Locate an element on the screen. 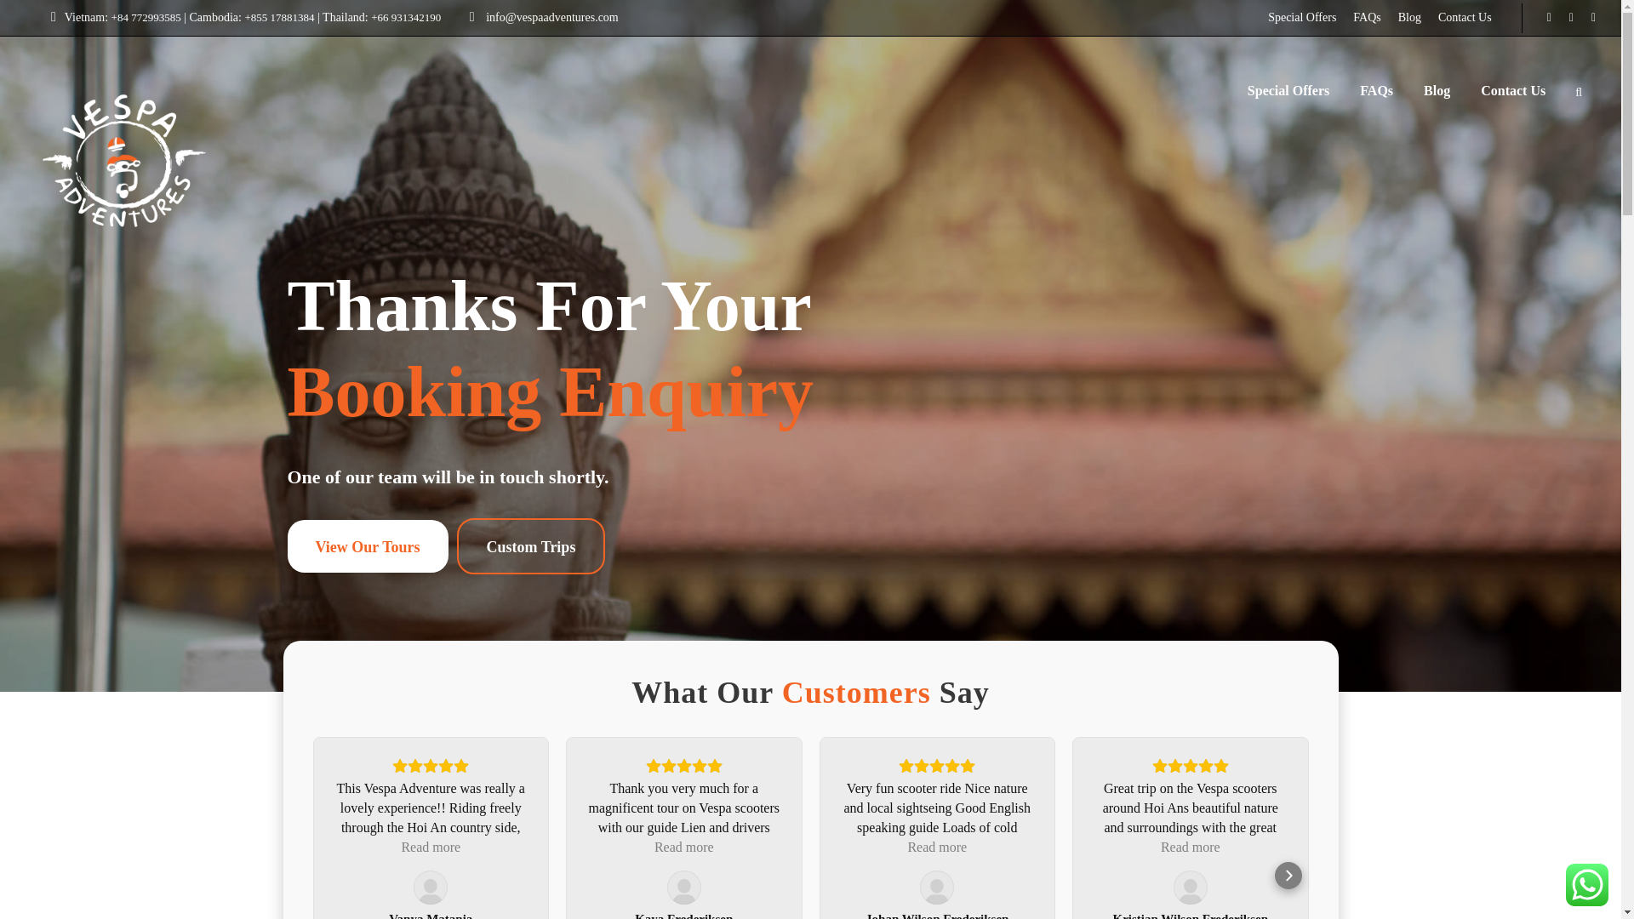 The height and width of the screenshot is (919, 1634). Special Offers is located at coordinates (1288, 99).